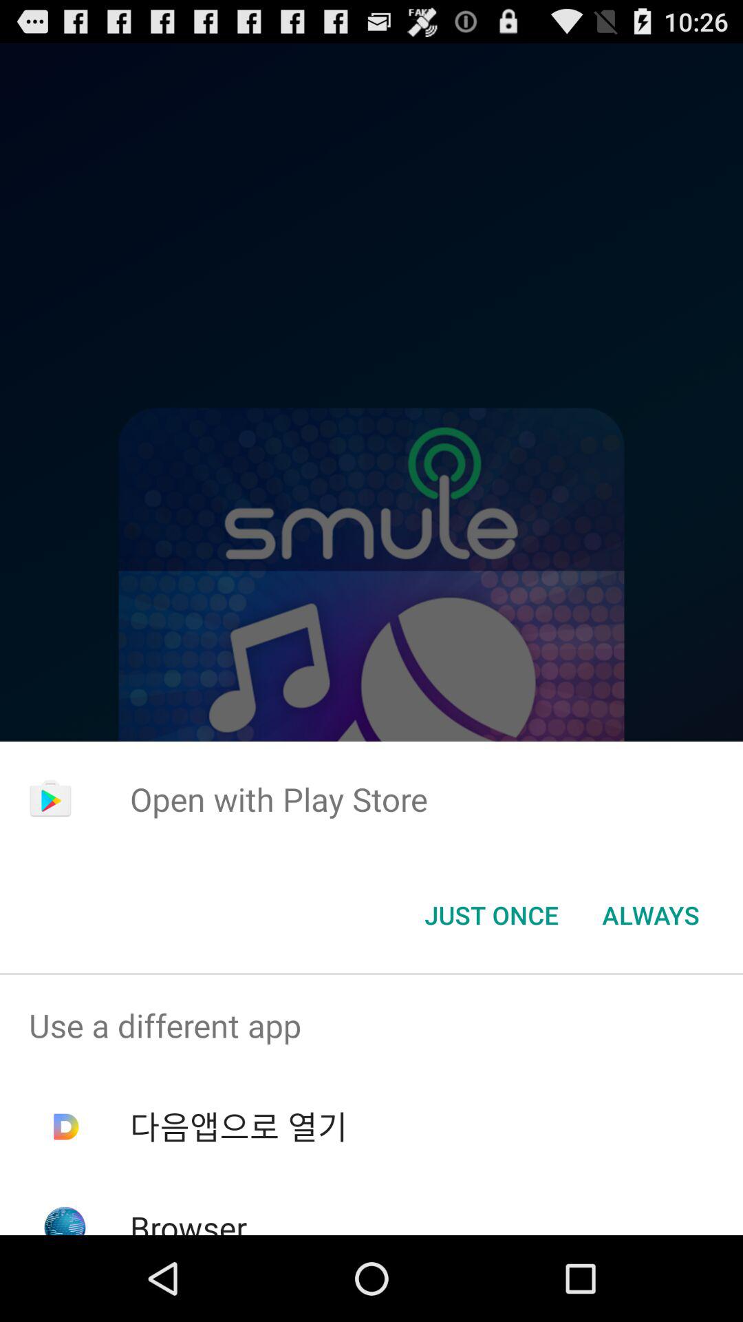  What do you see at coordinates (651, 915) in the screenshot?
I see `select icon at the bottom right corner` at bounding box center [651, 915].